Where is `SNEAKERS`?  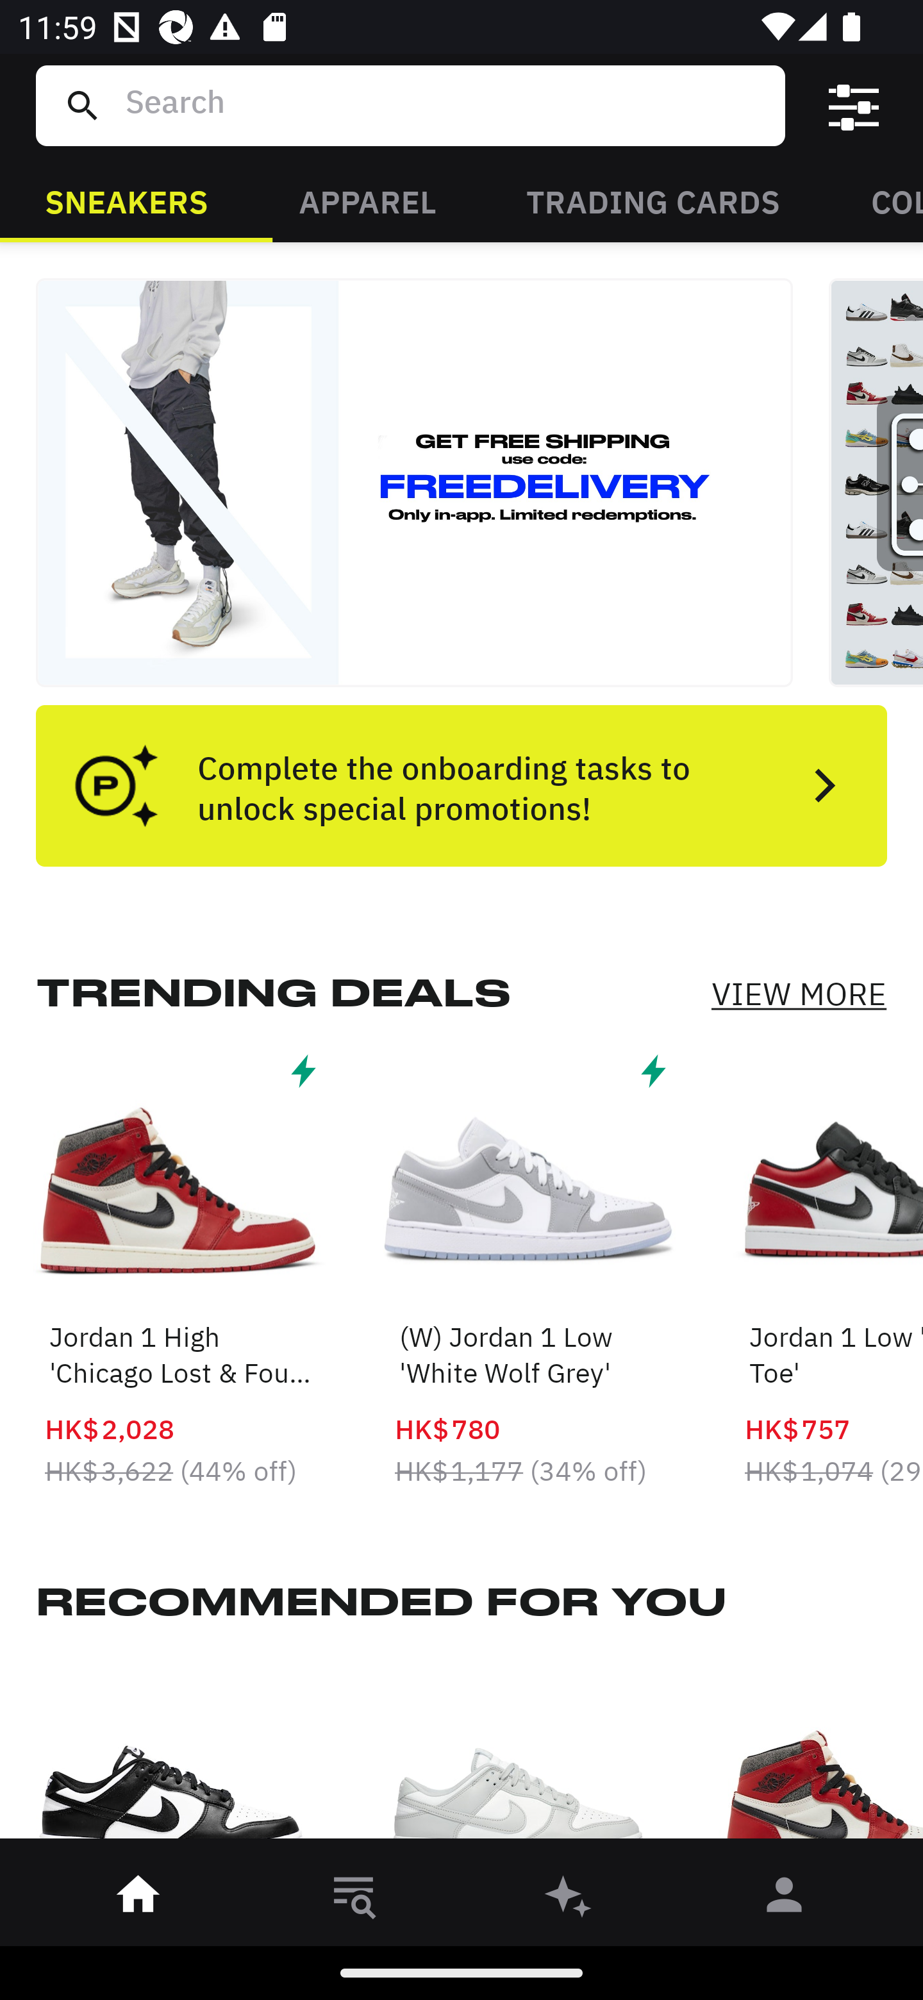
SNEAKERS is located at coordinates (126, 200).